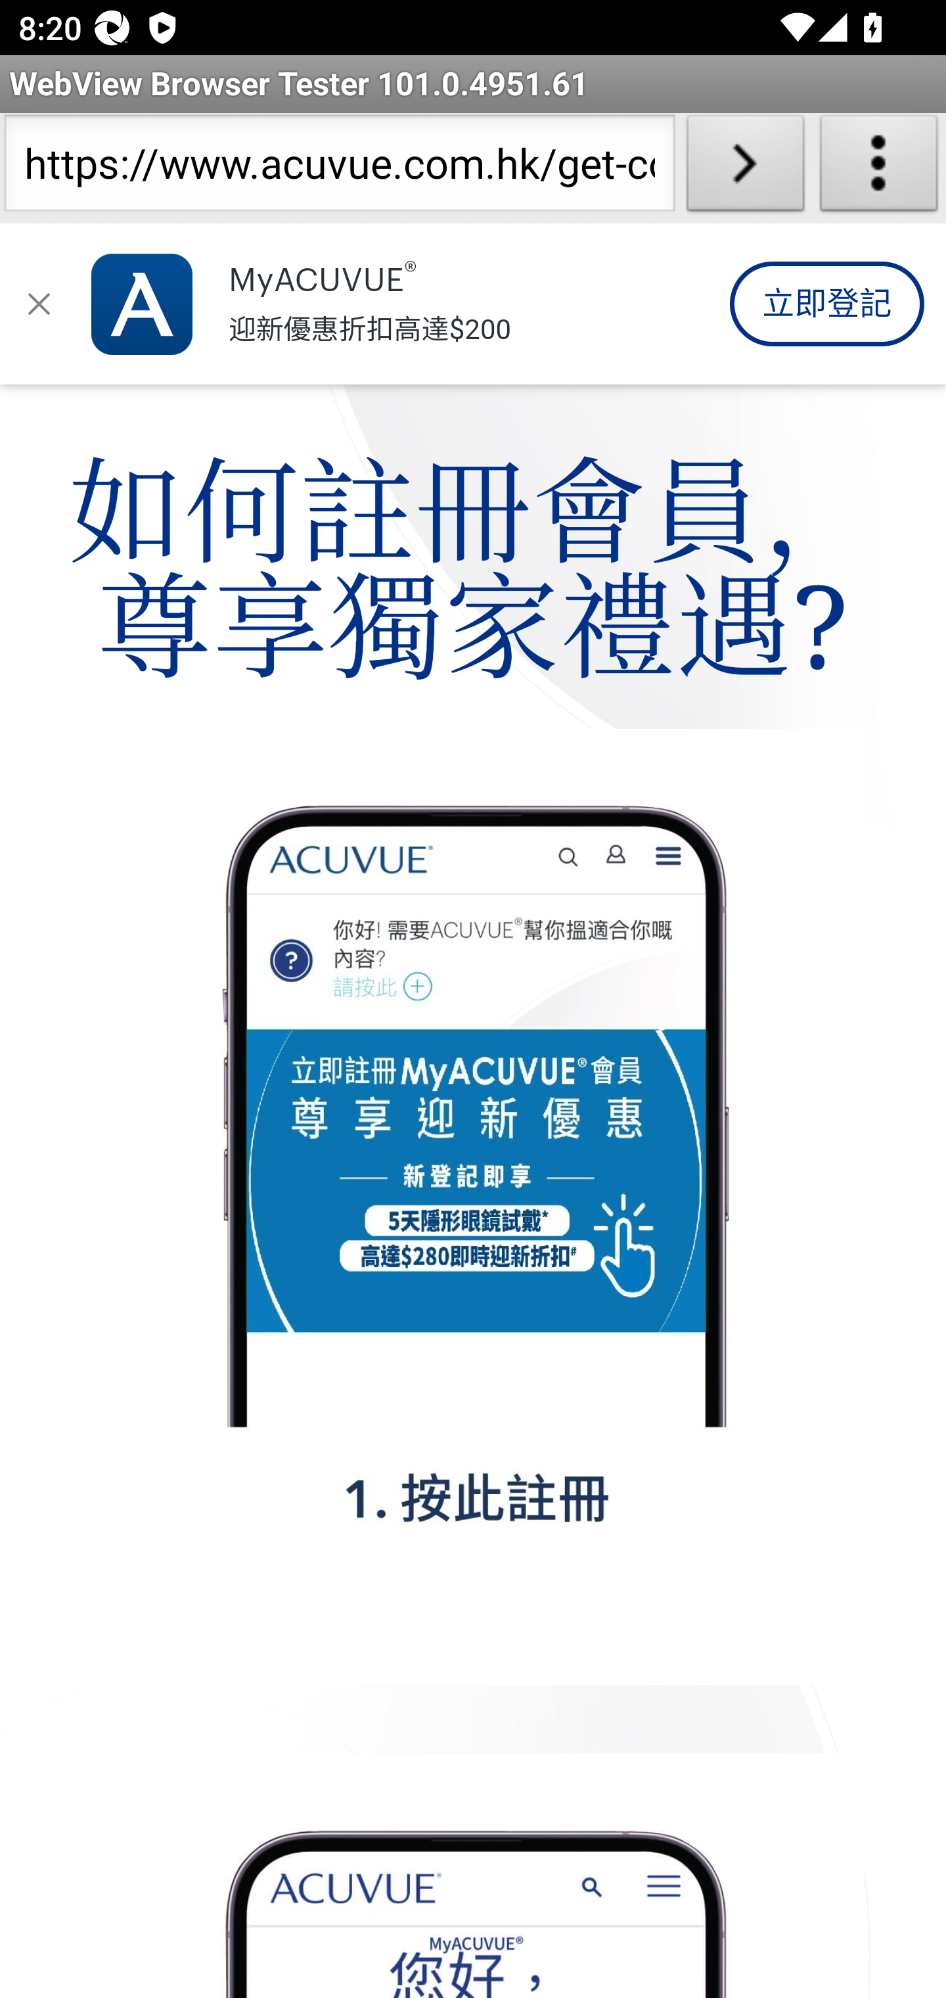 The image size is (946, 1998). I want to click on , so click(39, 304).